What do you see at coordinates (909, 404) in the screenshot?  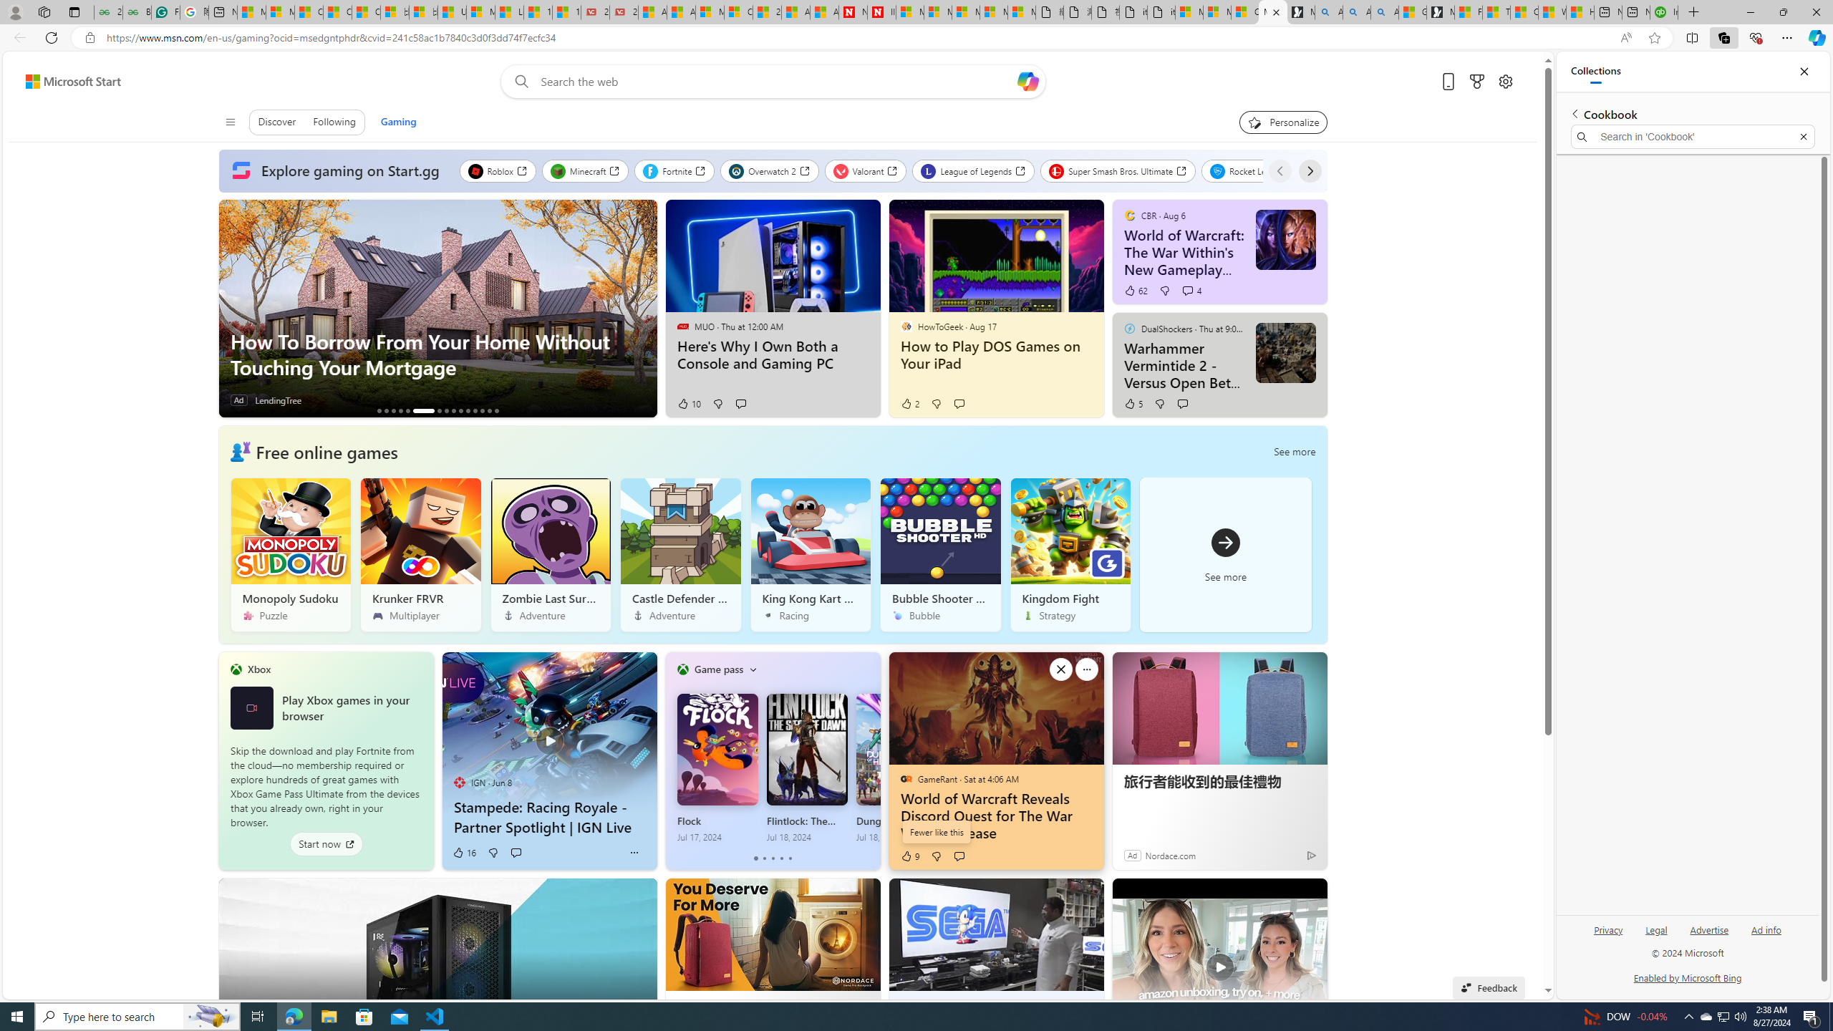 I see `2 Like` at bounding box center [909, 404].